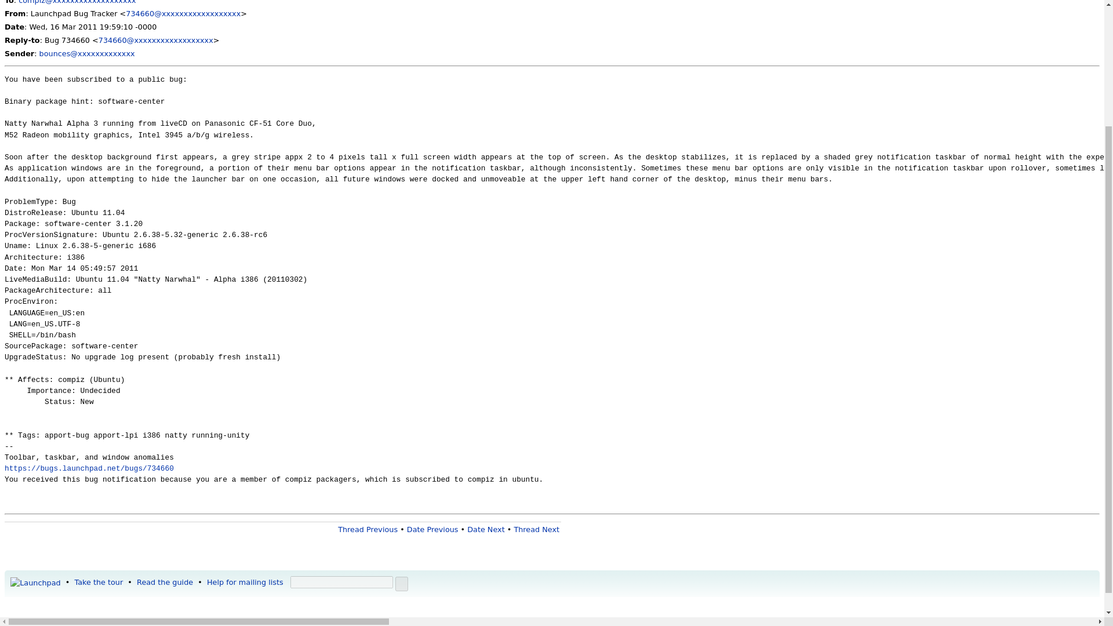 This screenshot has height=626, width=1113. I want to click on Read the guide, so click(165, 582).